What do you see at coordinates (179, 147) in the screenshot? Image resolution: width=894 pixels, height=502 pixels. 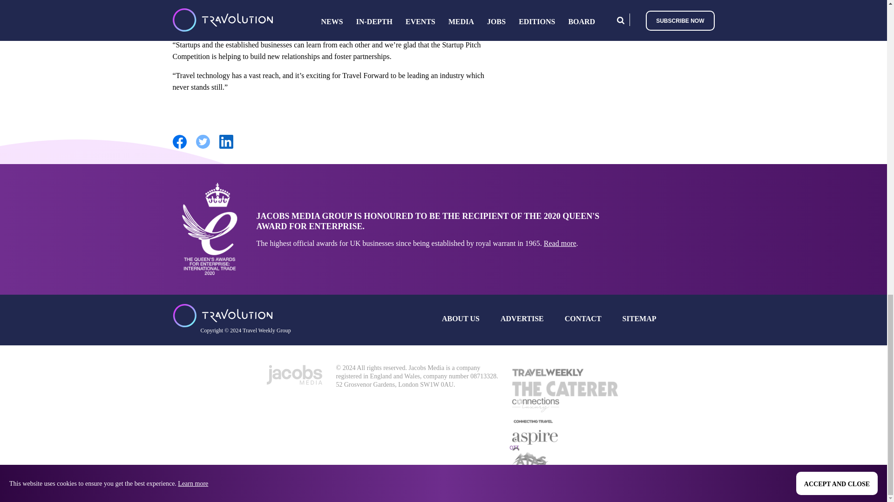 I see `Share on Facebook` at bounding box center [179, 147].